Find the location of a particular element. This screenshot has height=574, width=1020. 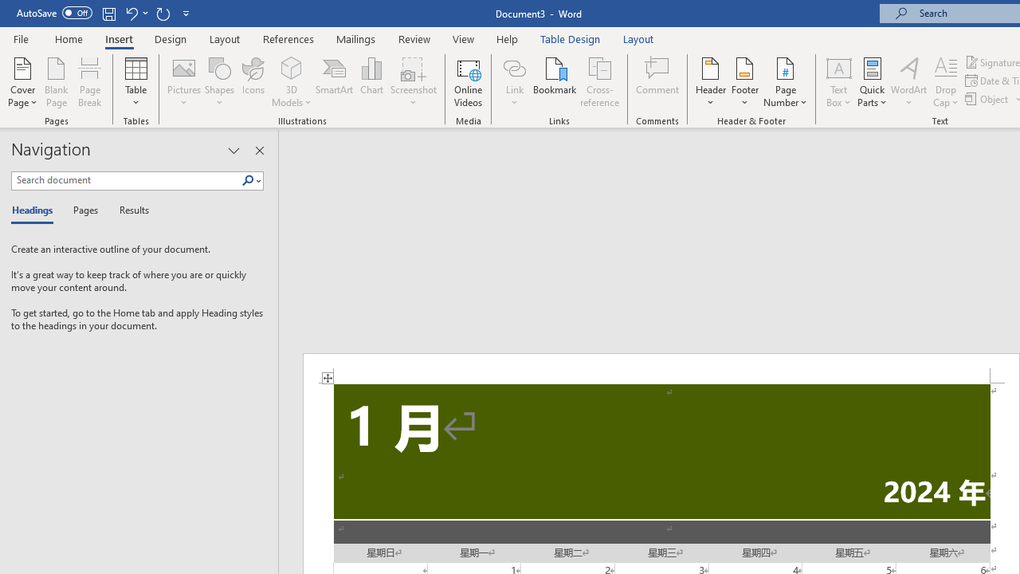

Design is located at coordinates (171, 38).